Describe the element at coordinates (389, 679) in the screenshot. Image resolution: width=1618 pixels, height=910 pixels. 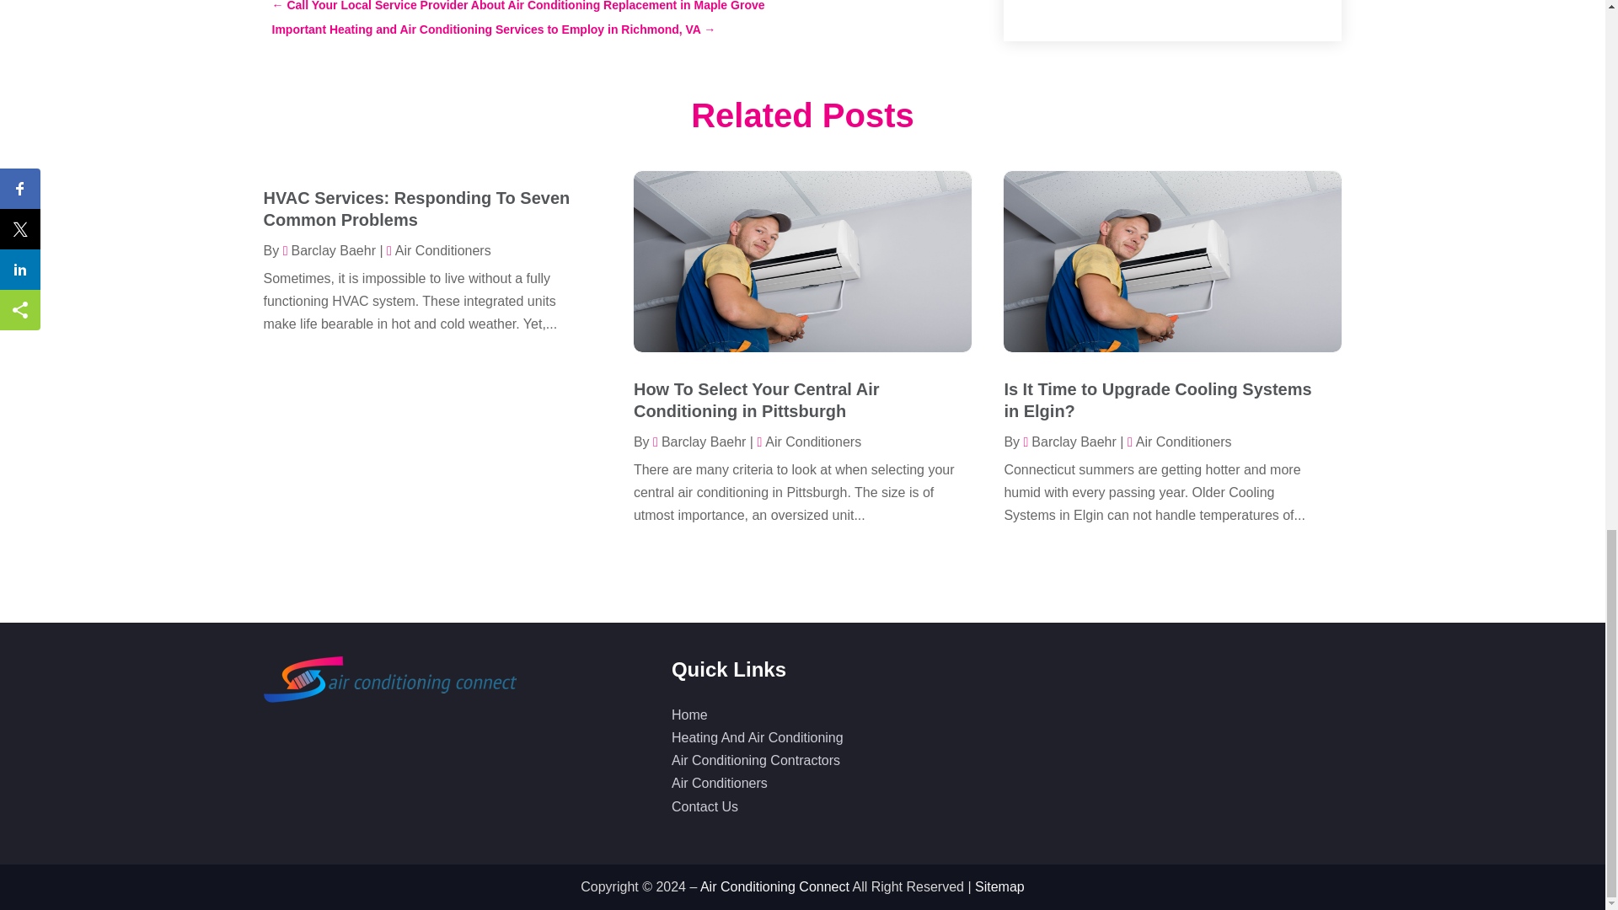
I see `Air Conditioning Connect - Footer Logo` at that location.